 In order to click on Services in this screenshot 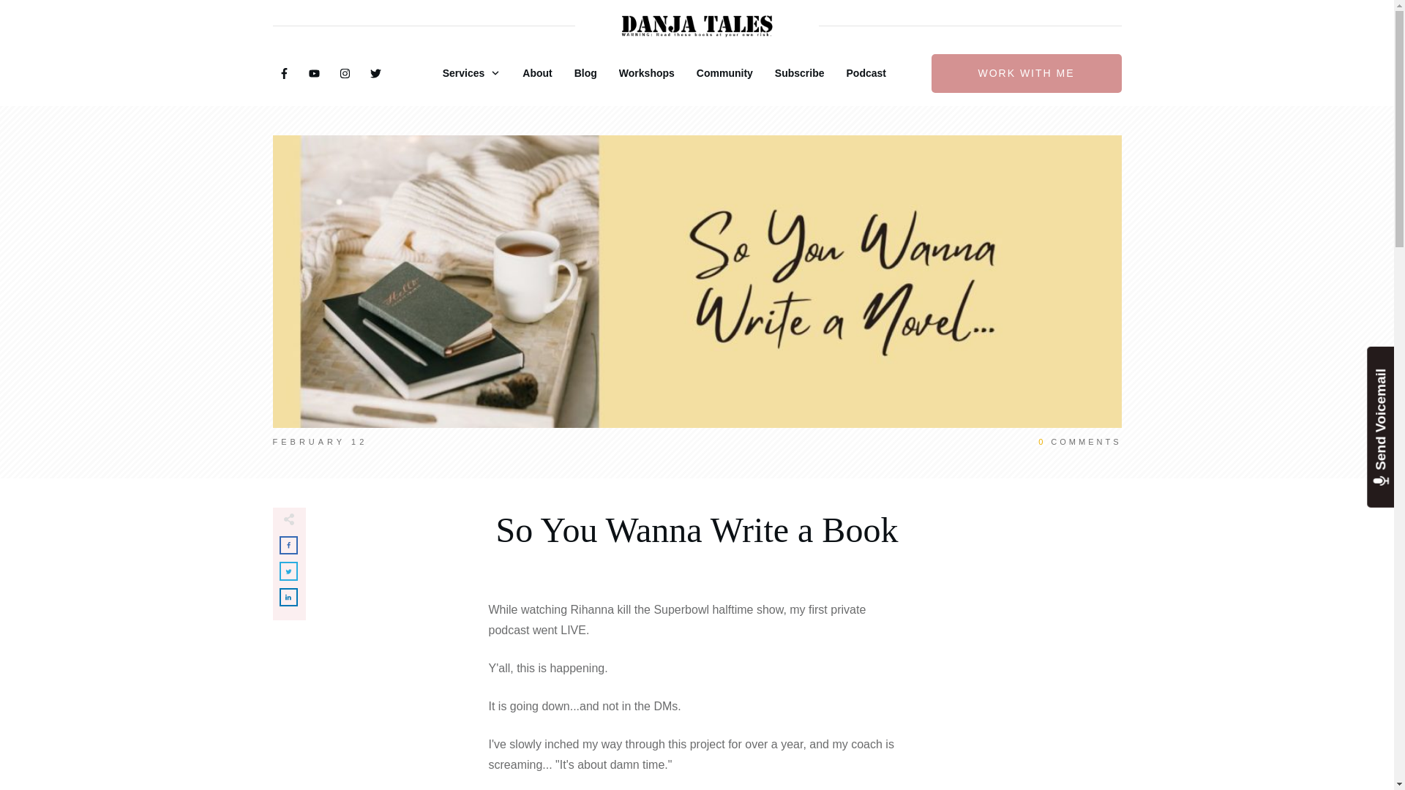, I will do `click(471, 73)`.